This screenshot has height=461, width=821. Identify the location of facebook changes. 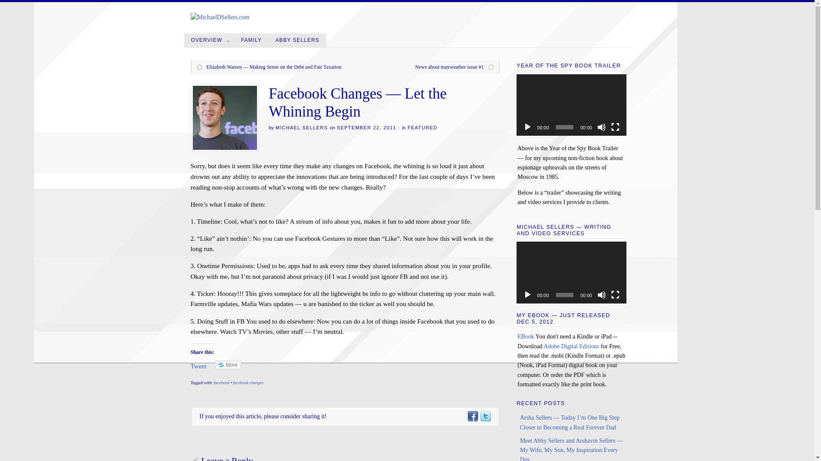
(248, 382).